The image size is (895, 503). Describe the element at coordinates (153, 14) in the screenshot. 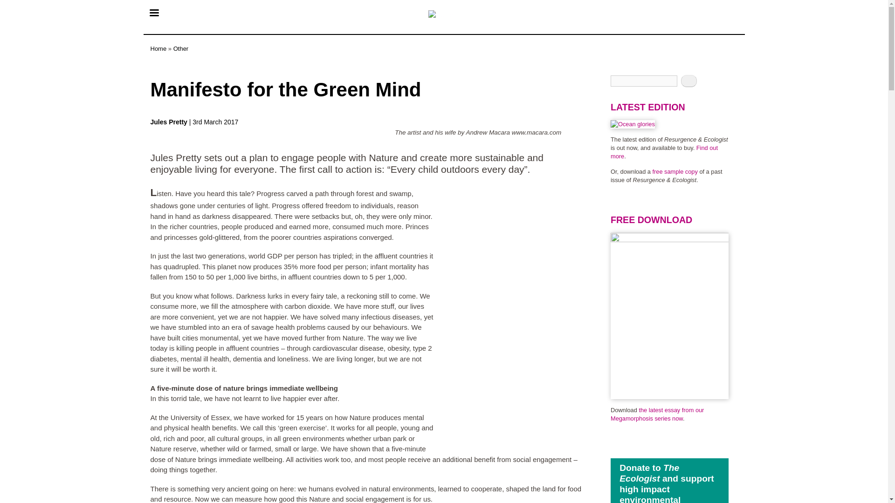

I see `Menu` at that location.